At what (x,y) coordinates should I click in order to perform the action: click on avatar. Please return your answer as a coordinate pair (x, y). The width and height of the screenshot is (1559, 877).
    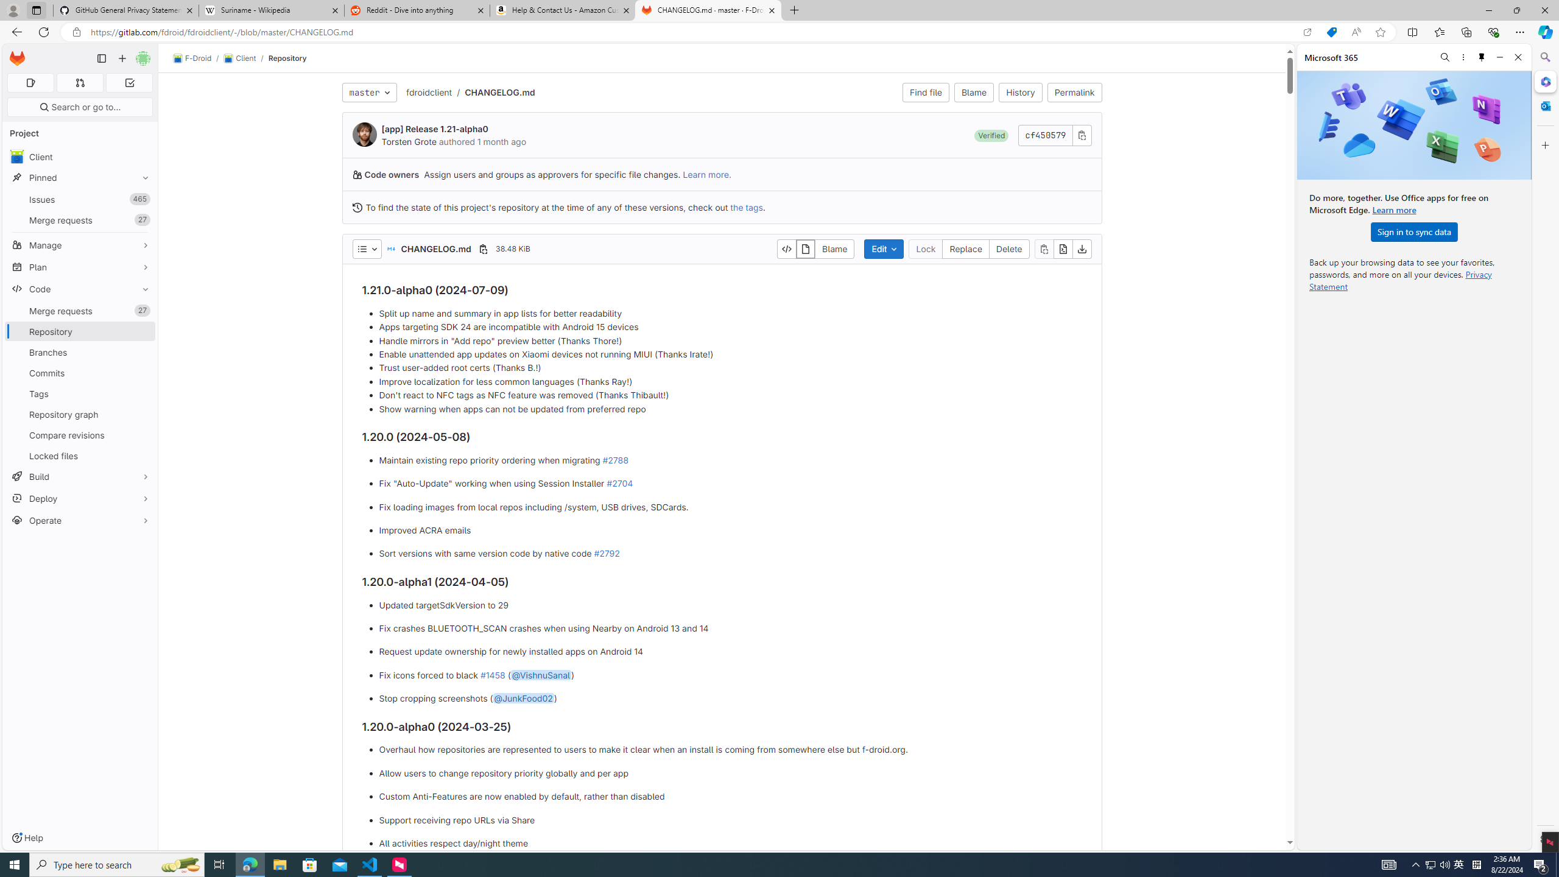
    Looking at the image, I should click on (17, 157).